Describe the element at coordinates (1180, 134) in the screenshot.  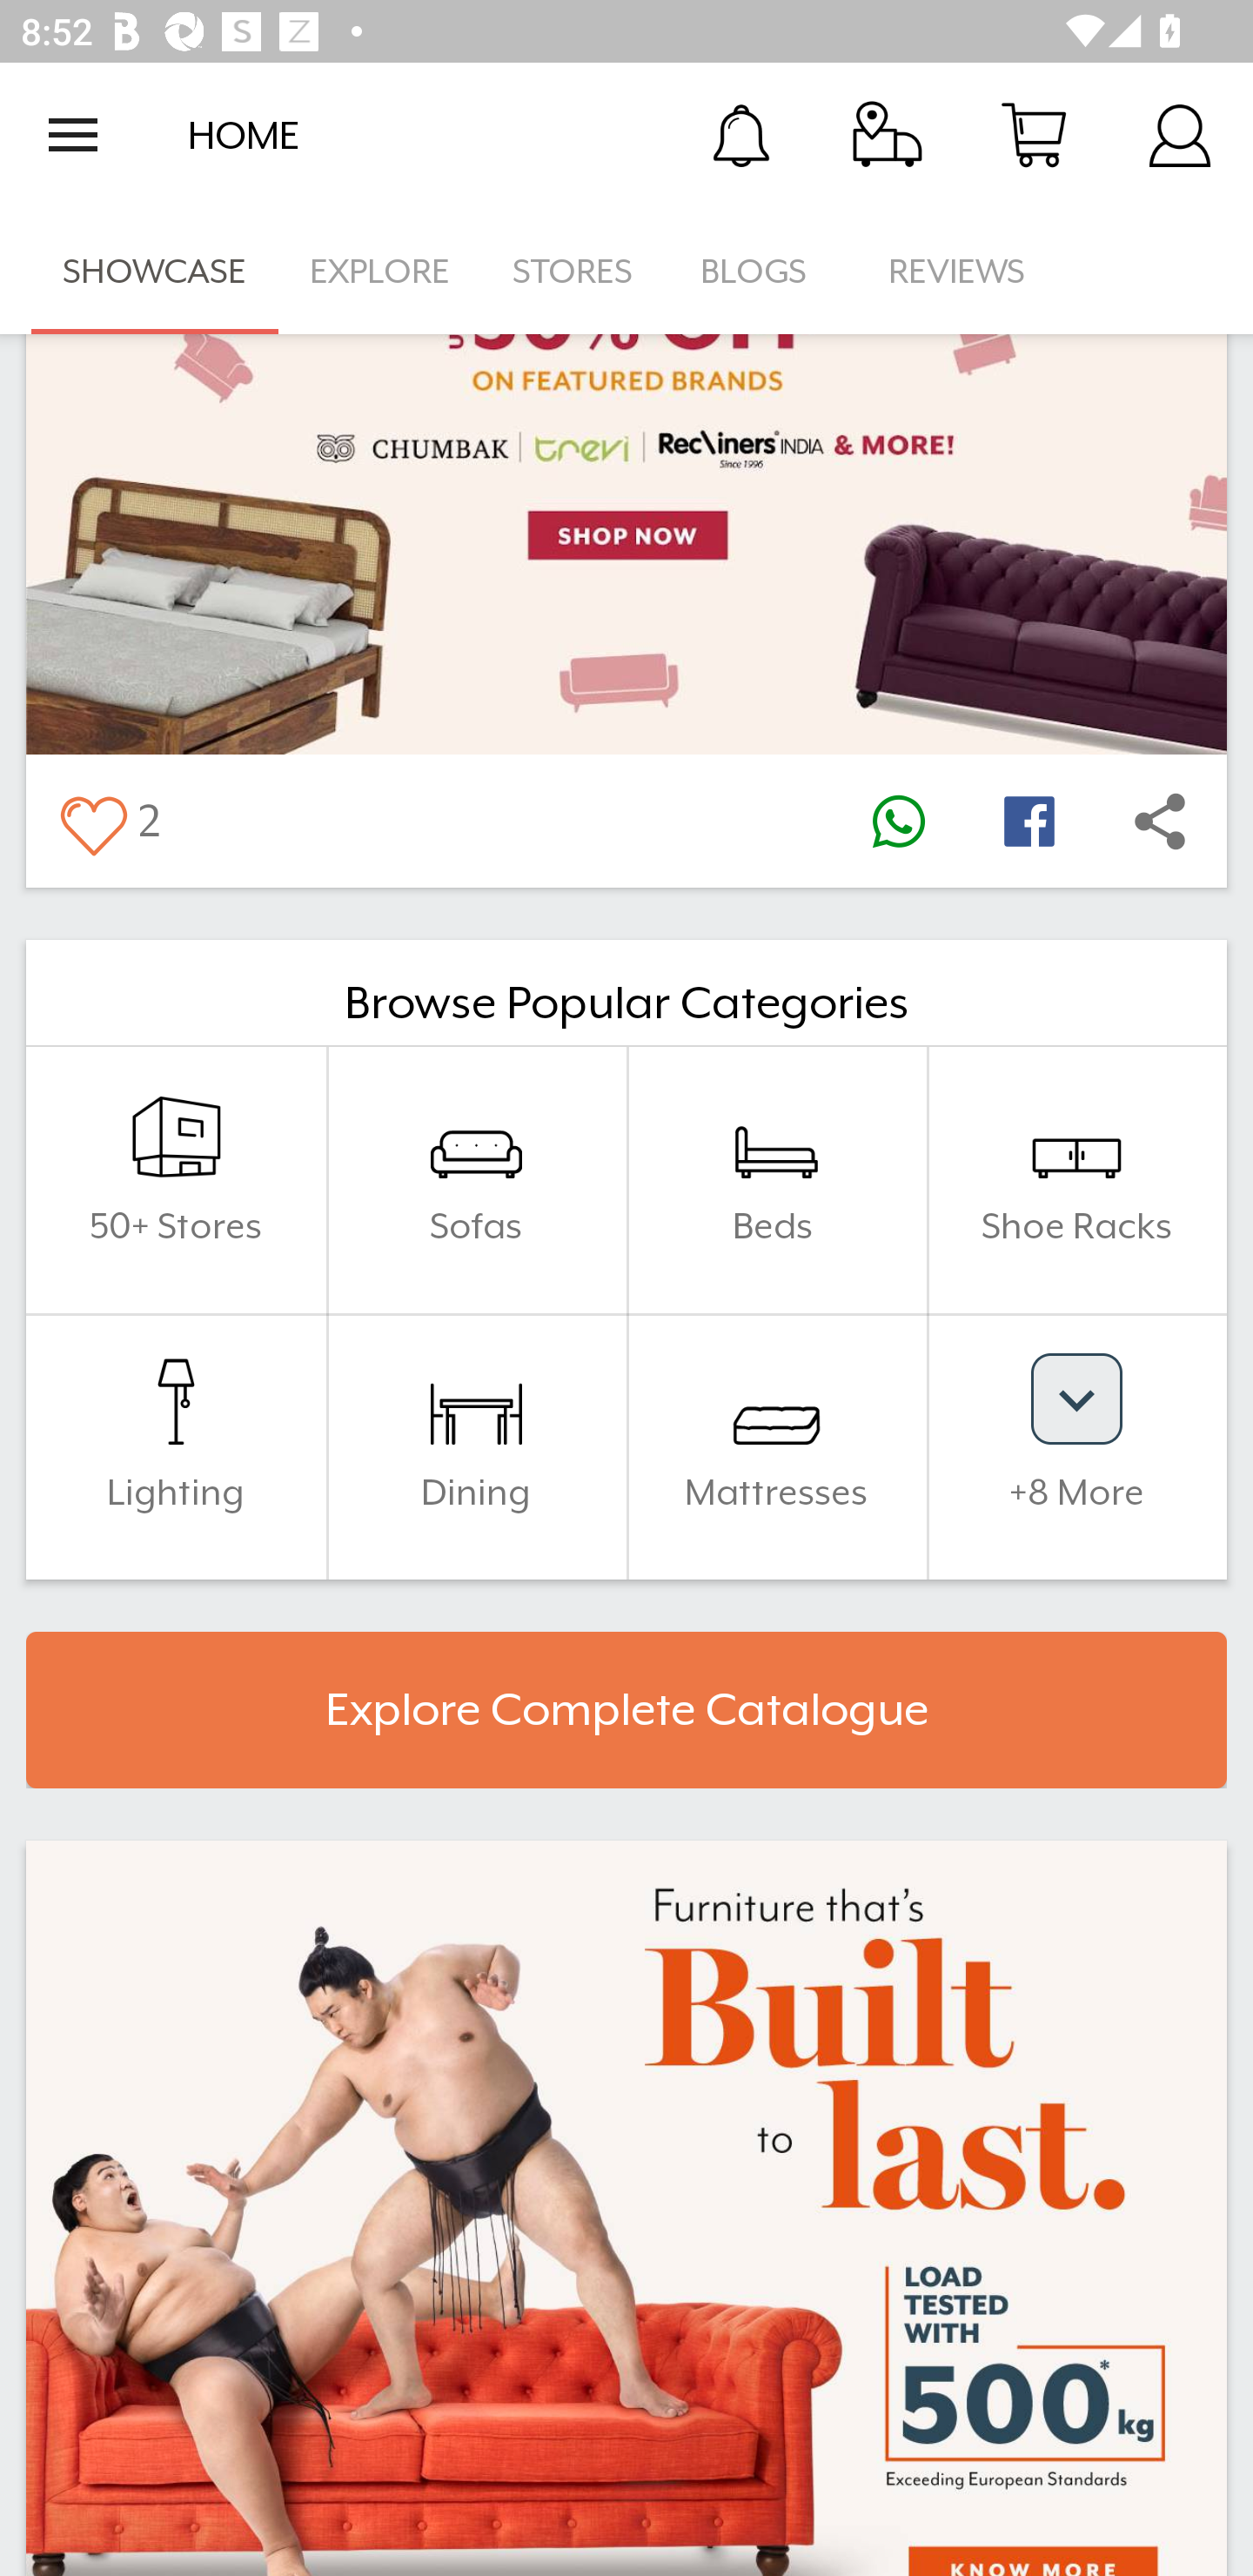
I see `Account Details` at that location.